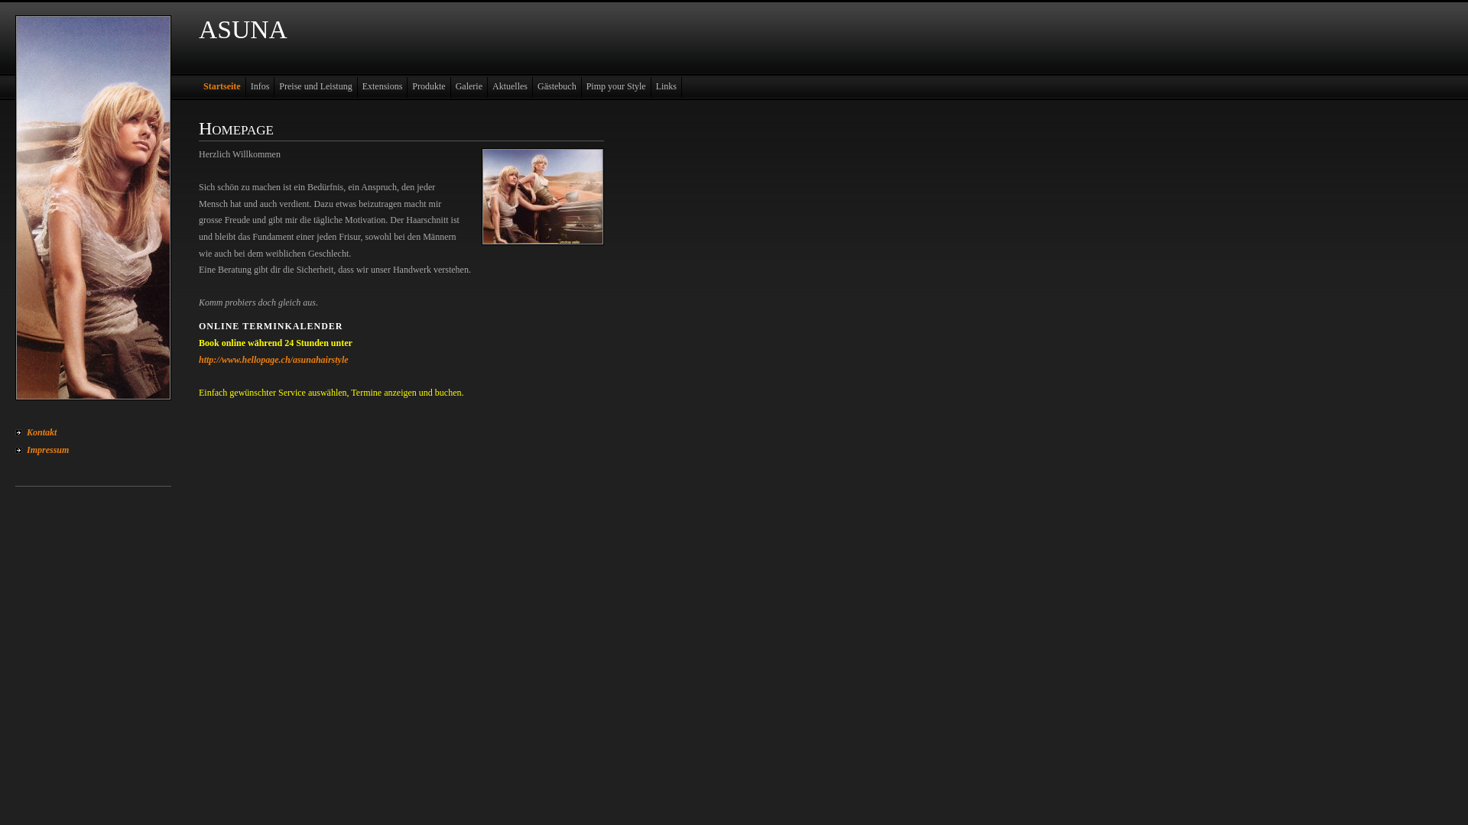 This screenshot has height=825, width=1468. Describe the element at coordinates (383, 87) in the screenshot. I see `Extensions` at that location.